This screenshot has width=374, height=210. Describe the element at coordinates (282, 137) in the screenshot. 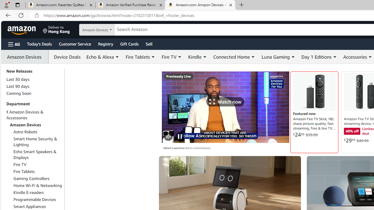

I see `Disable Closed Captions` at that location.